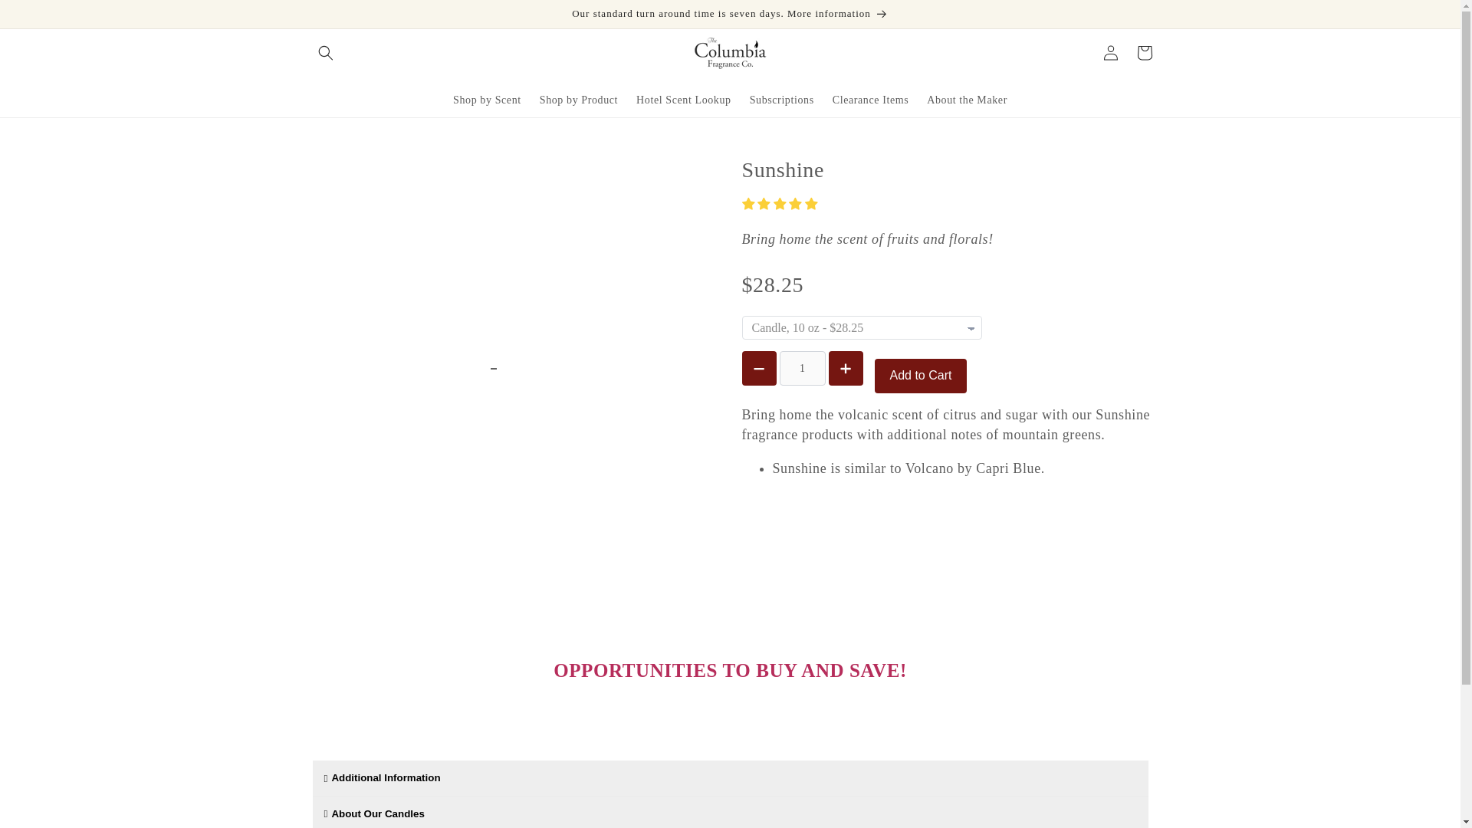 The width and height of the screenshot is (1472, 828). I want to click on Shop by Scent, so click(487, 100).